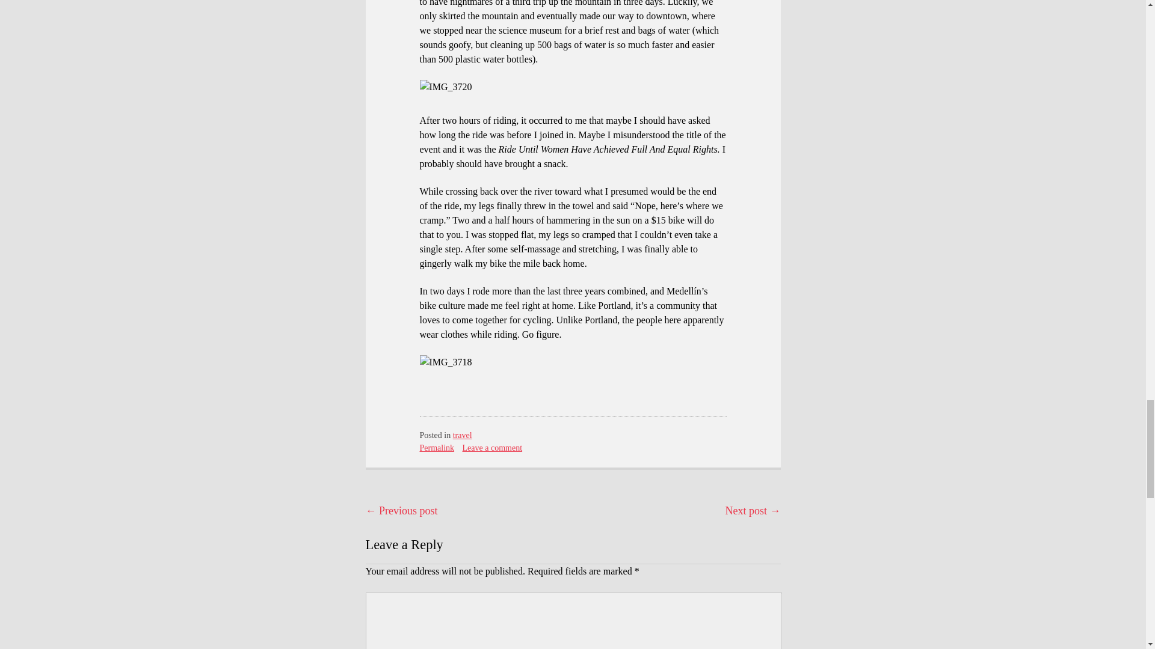  I want to click on Permalink, so click(437, 447).